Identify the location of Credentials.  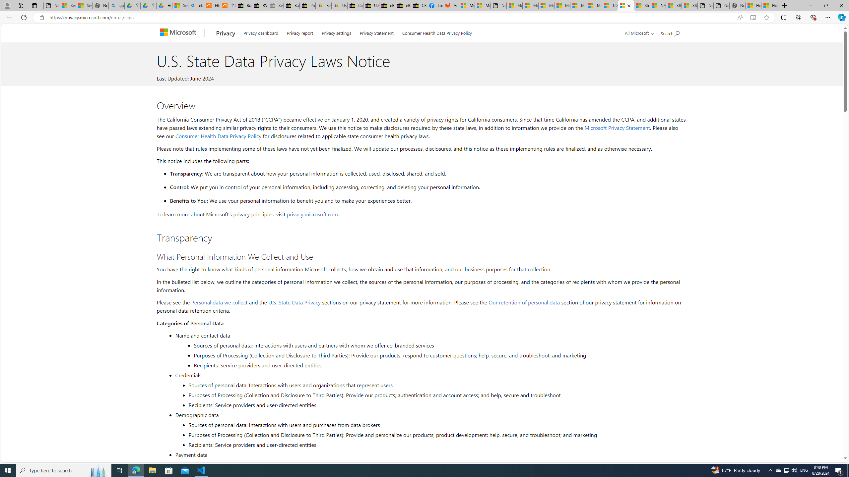
(429, 375).